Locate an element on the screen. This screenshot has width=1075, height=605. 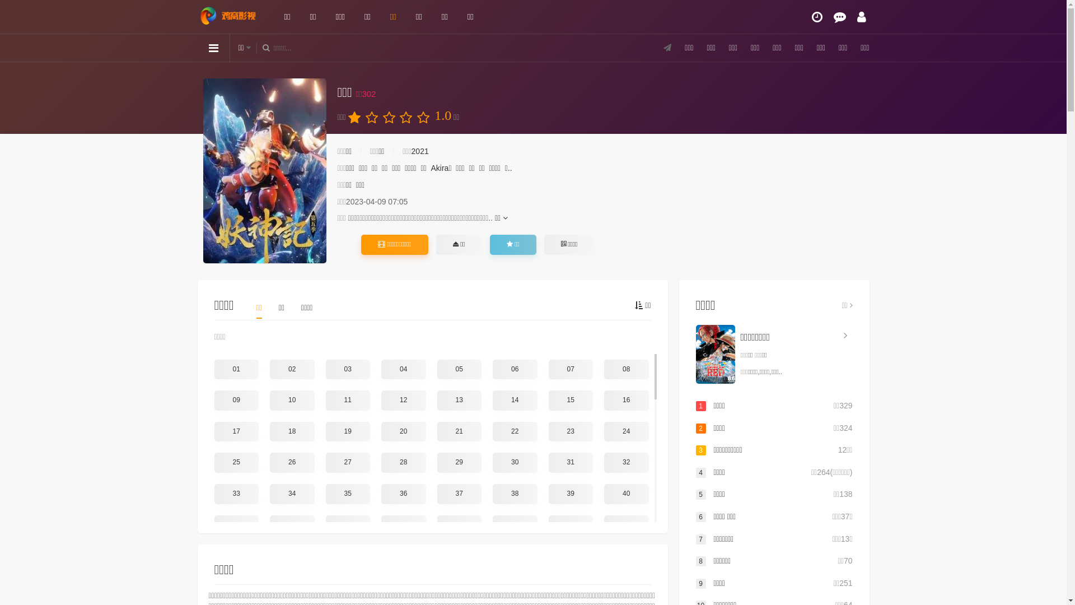
23 is located at coordinates (571, 432).